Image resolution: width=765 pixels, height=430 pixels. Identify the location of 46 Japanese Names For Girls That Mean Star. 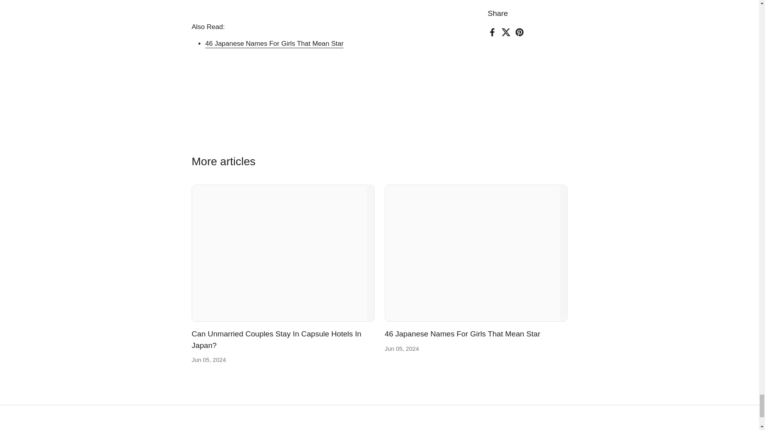
(476, 253).